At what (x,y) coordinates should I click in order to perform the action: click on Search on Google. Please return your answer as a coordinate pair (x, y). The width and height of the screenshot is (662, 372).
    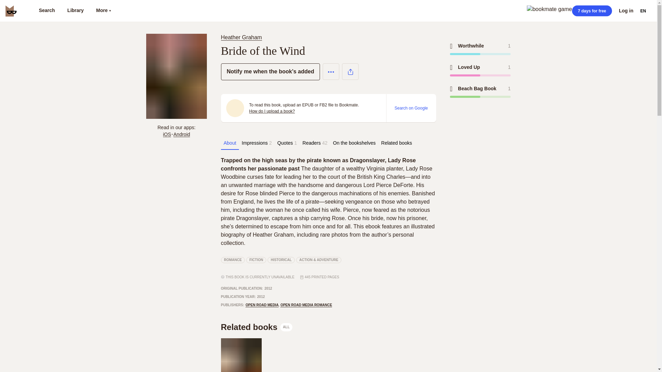
    Looking at the image, I should click on (411, 108).